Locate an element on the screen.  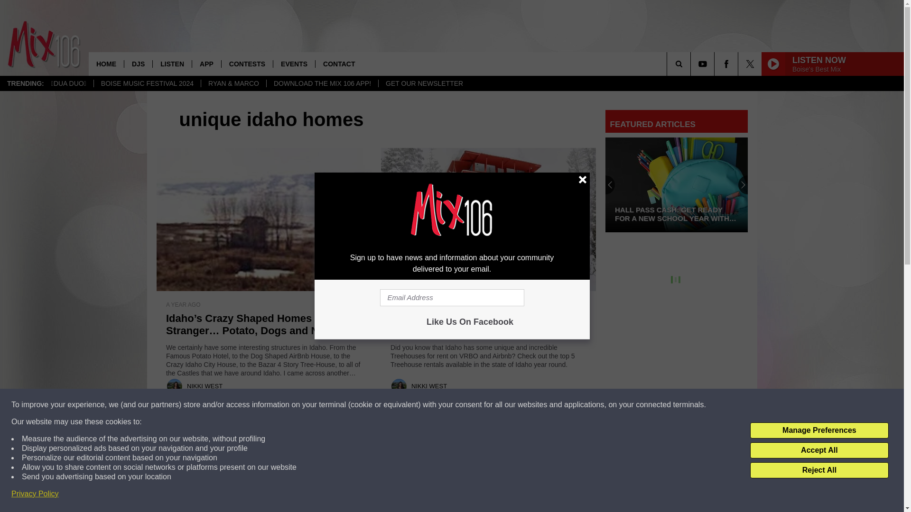
DOWNLOAD THE MIX 106 APP! is located at coordinates (322, 83).